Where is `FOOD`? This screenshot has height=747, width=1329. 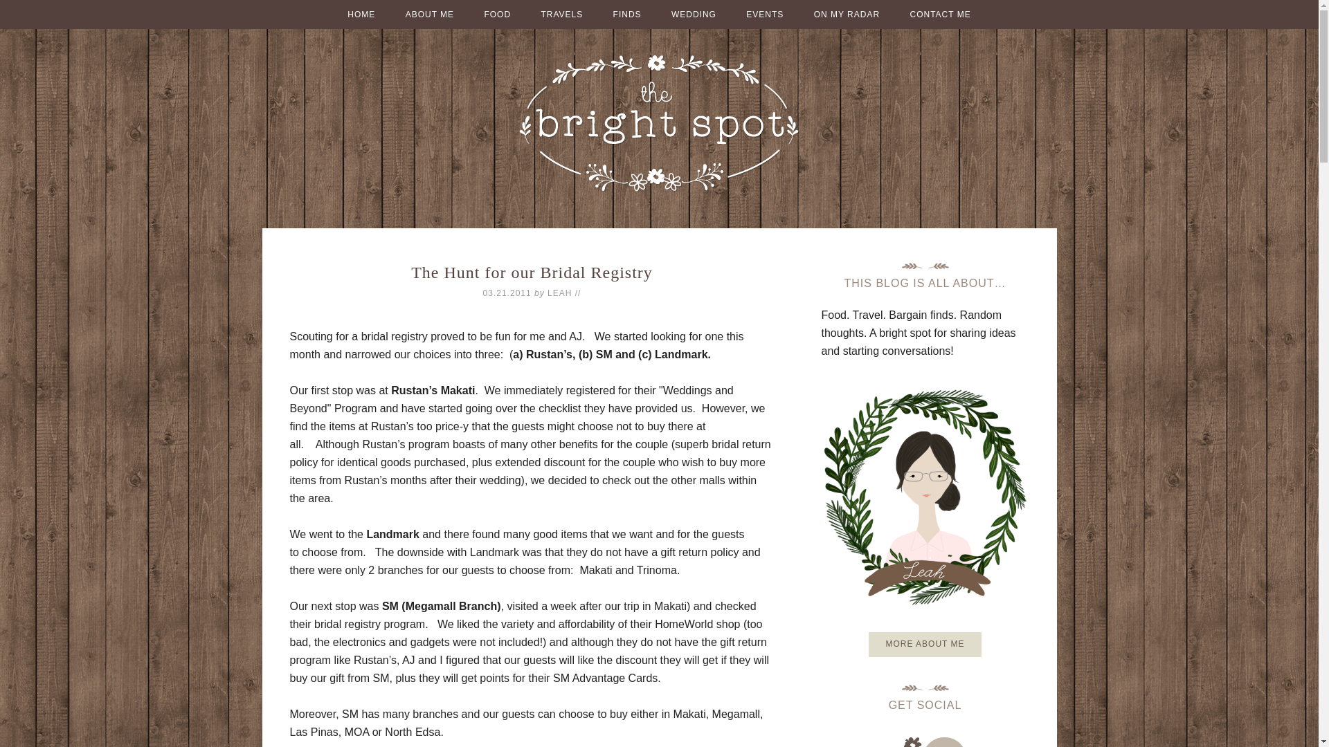
FOOD is located at coordinates (497, 15).